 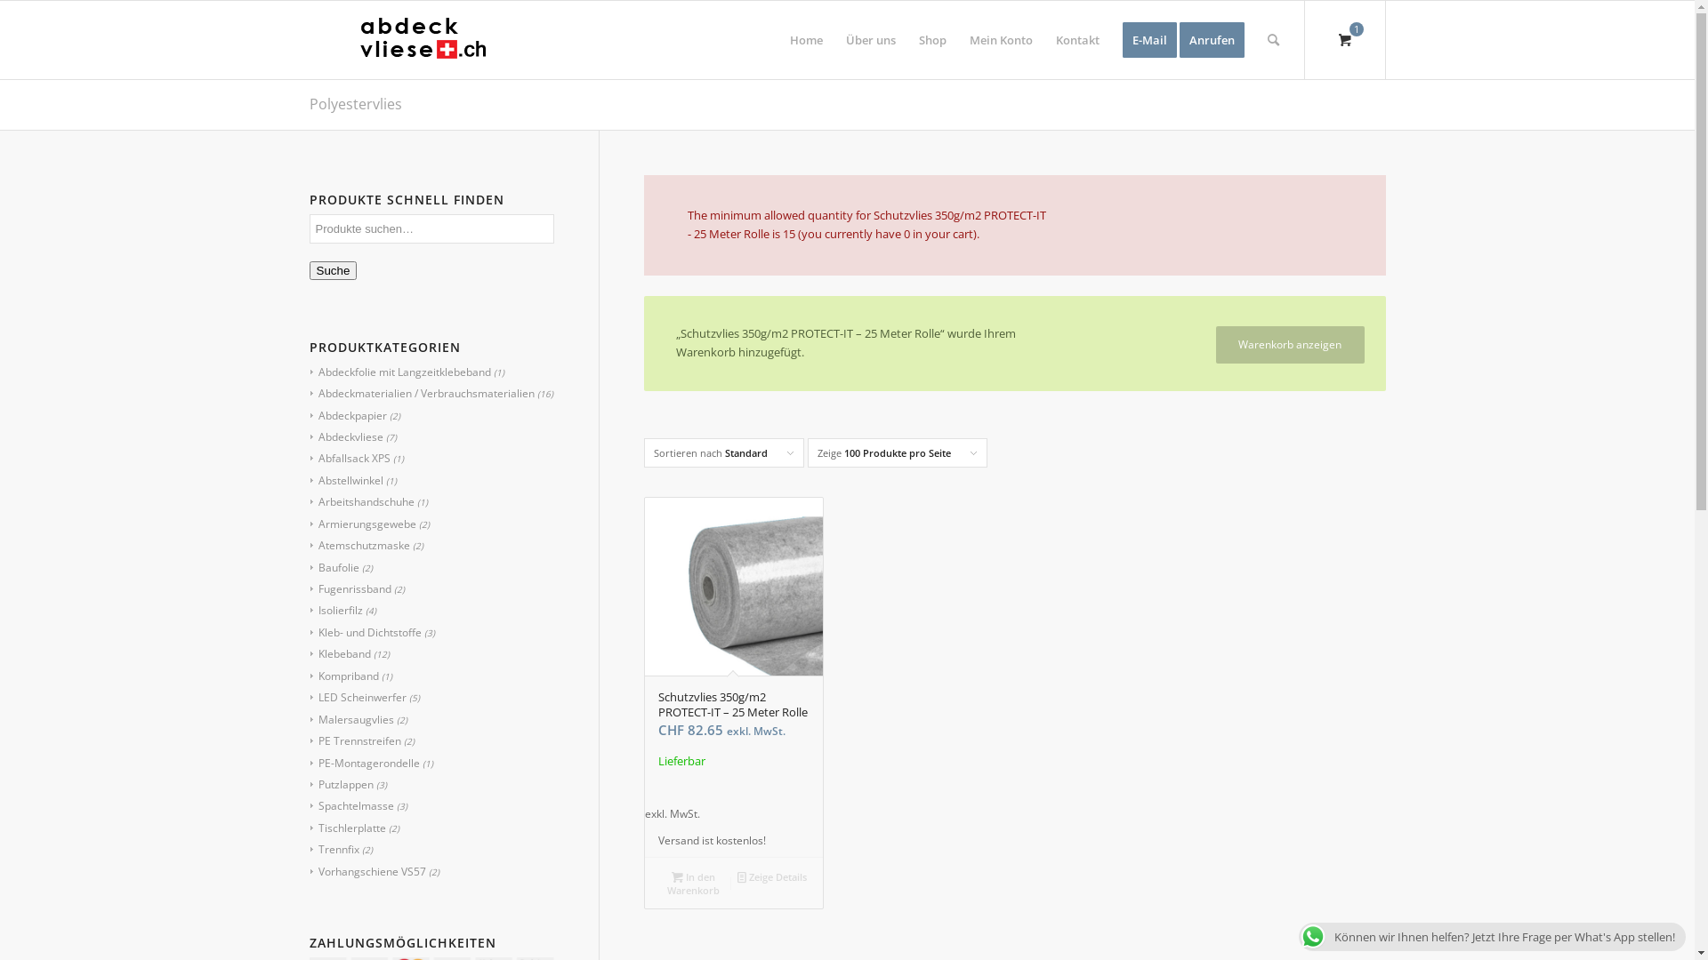 I want to click on Abdeckpapier, so click(x=348, y=416).